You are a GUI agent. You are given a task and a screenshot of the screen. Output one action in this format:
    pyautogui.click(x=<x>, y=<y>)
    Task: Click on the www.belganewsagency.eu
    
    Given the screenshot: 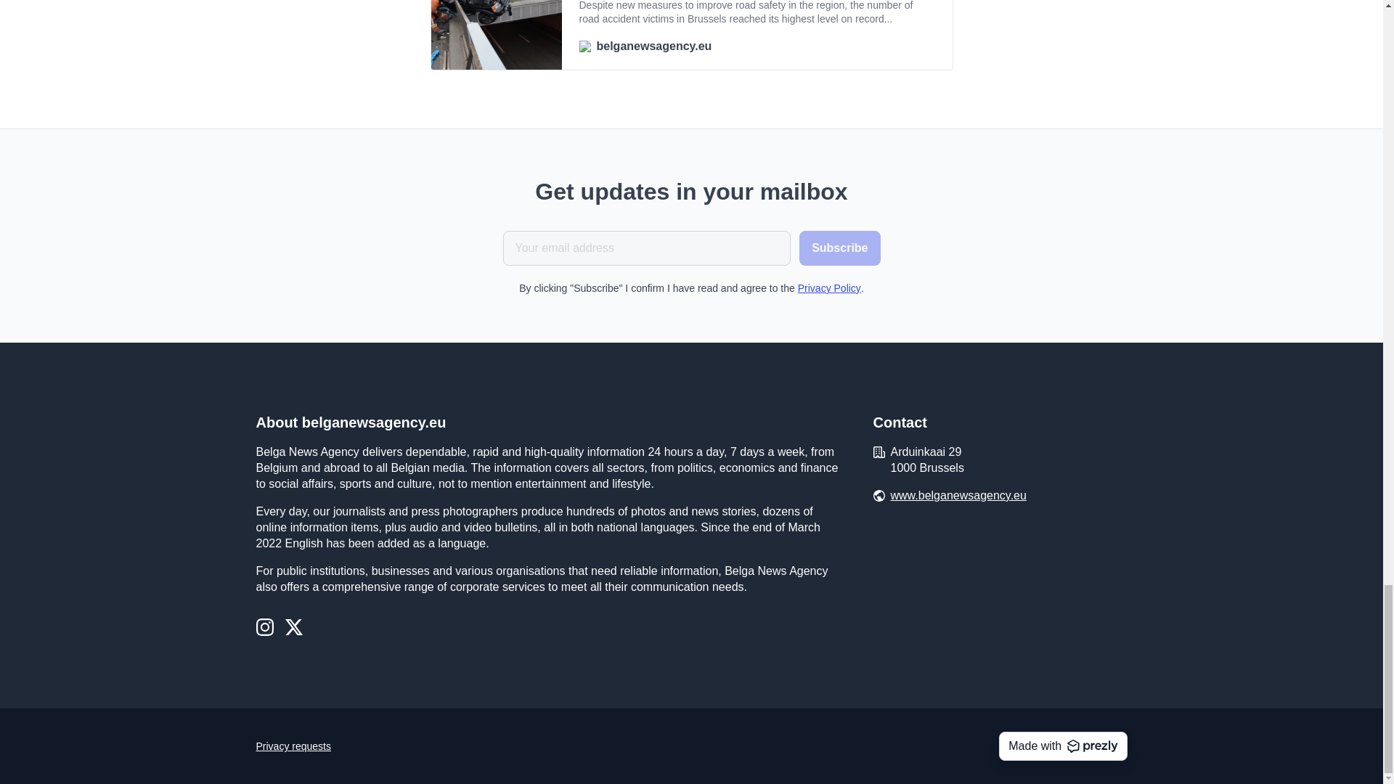 What is the action you would take?
    pyautogui.click(x=958, y=495)
    